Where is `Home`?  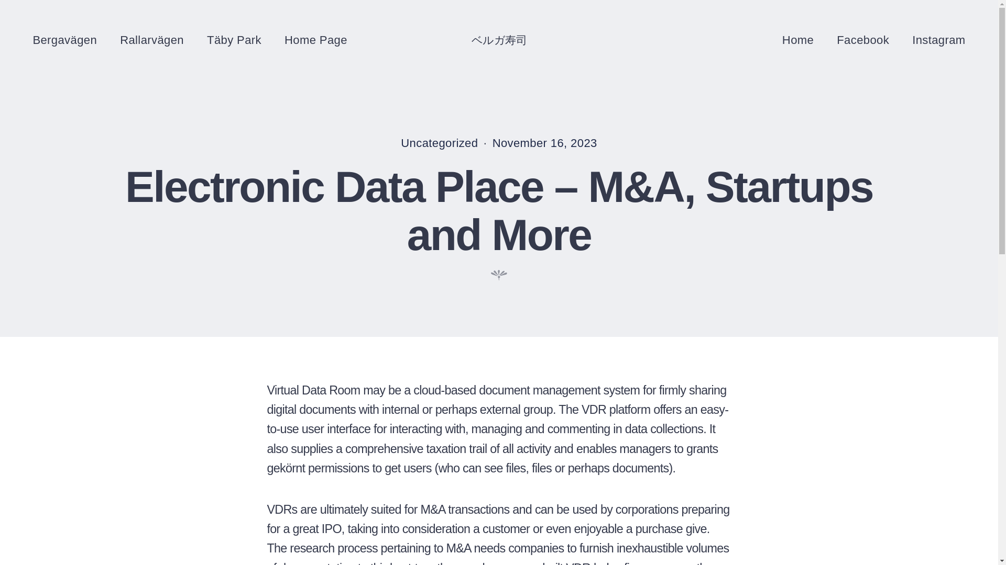 Home is located at coordinates (798, 38).